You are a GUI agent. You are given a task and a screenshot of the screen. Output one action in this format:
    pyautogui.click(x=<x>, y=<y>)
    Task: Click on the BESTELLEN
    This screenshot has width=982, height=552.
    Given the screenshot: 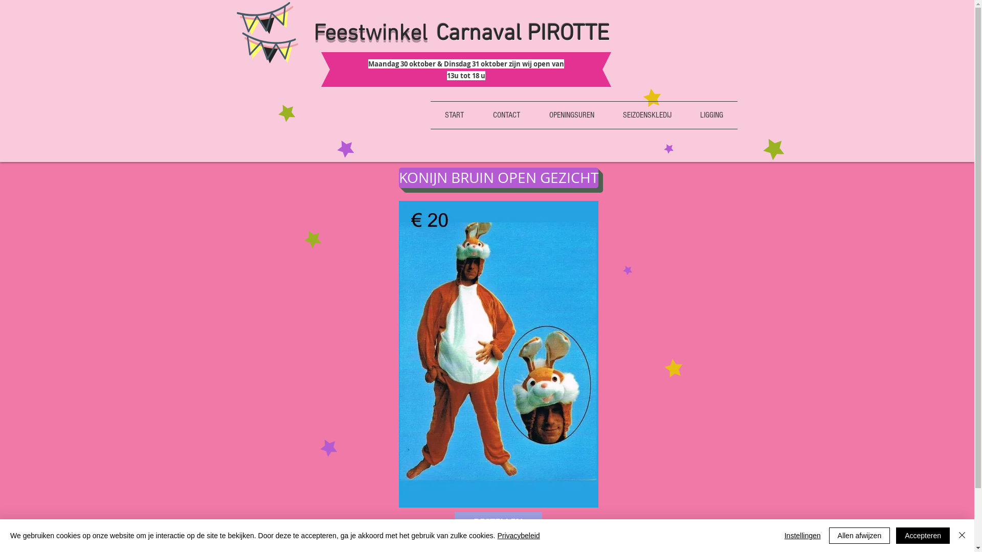 What is the action you would take?
    pyautogui.click(x=498, y=522)
    